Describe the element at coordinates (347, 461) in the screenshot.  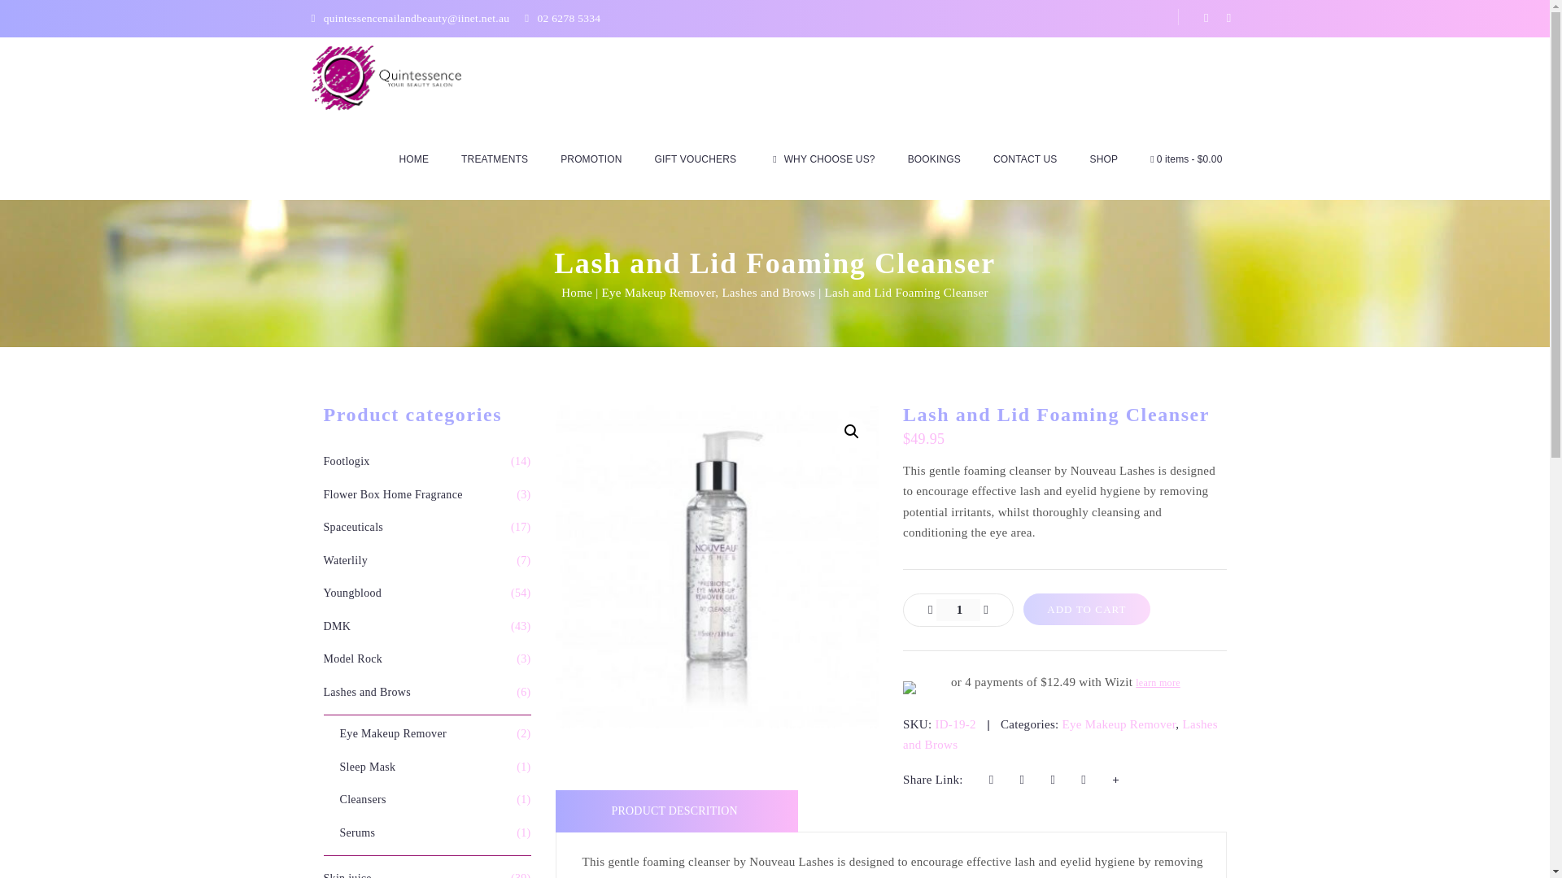
I see `Footlogix` at that location.